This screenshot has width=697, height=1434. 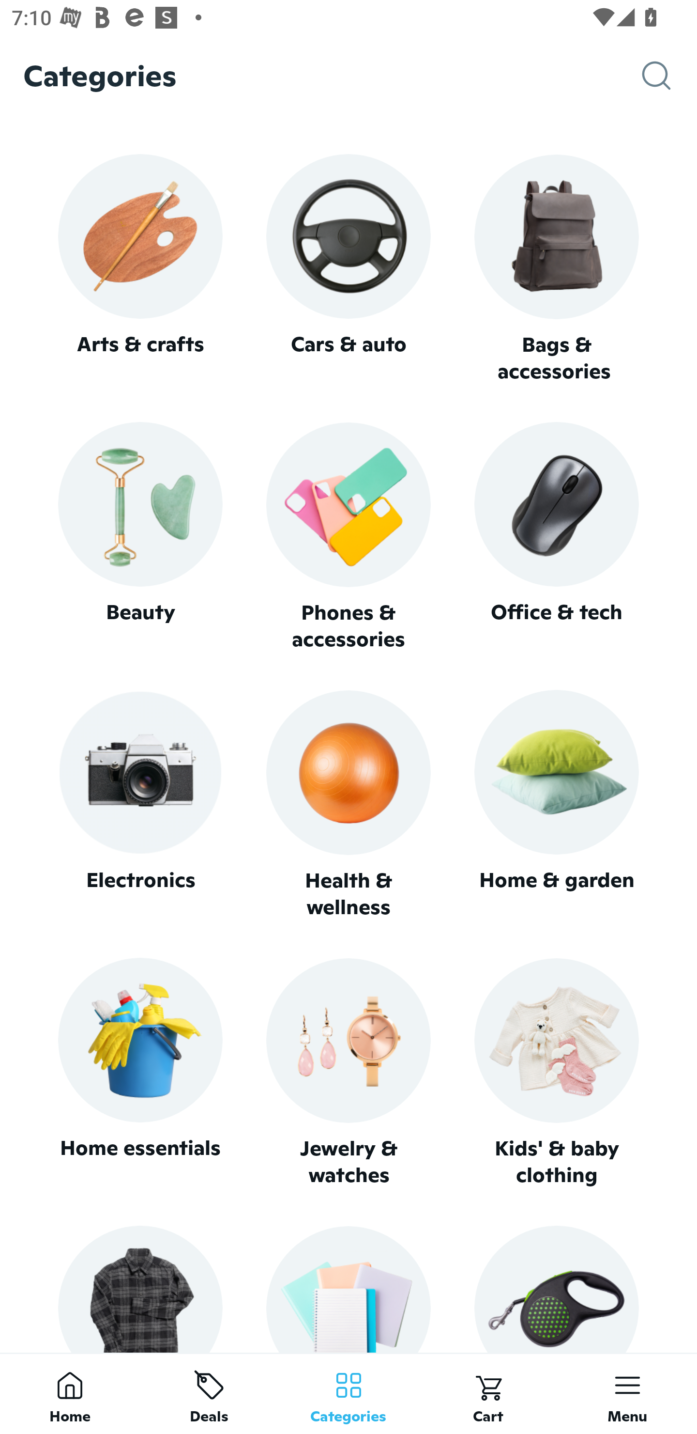 What do you see at coordinates (348, 805) in the screenshot?
I see `Health & wellness` at bounding box center [348, 805].